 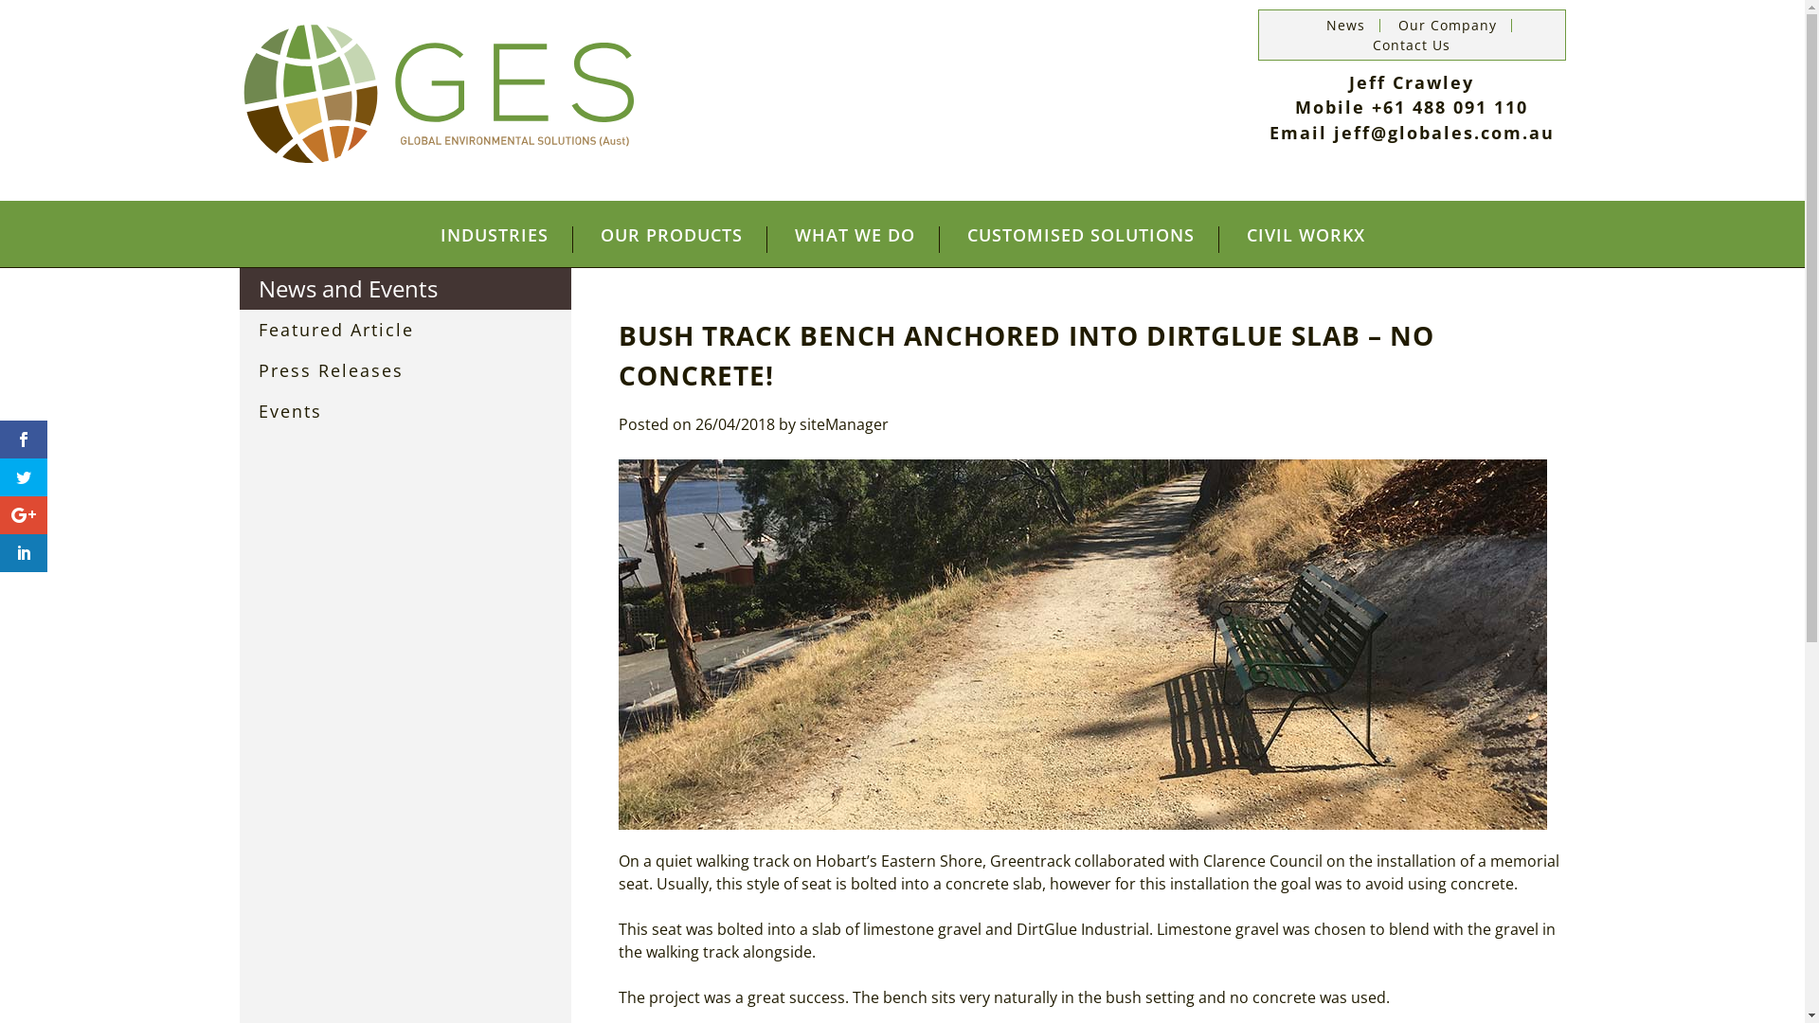 I want to click on OUR PRODUCTS, so click(x=671, y=240).